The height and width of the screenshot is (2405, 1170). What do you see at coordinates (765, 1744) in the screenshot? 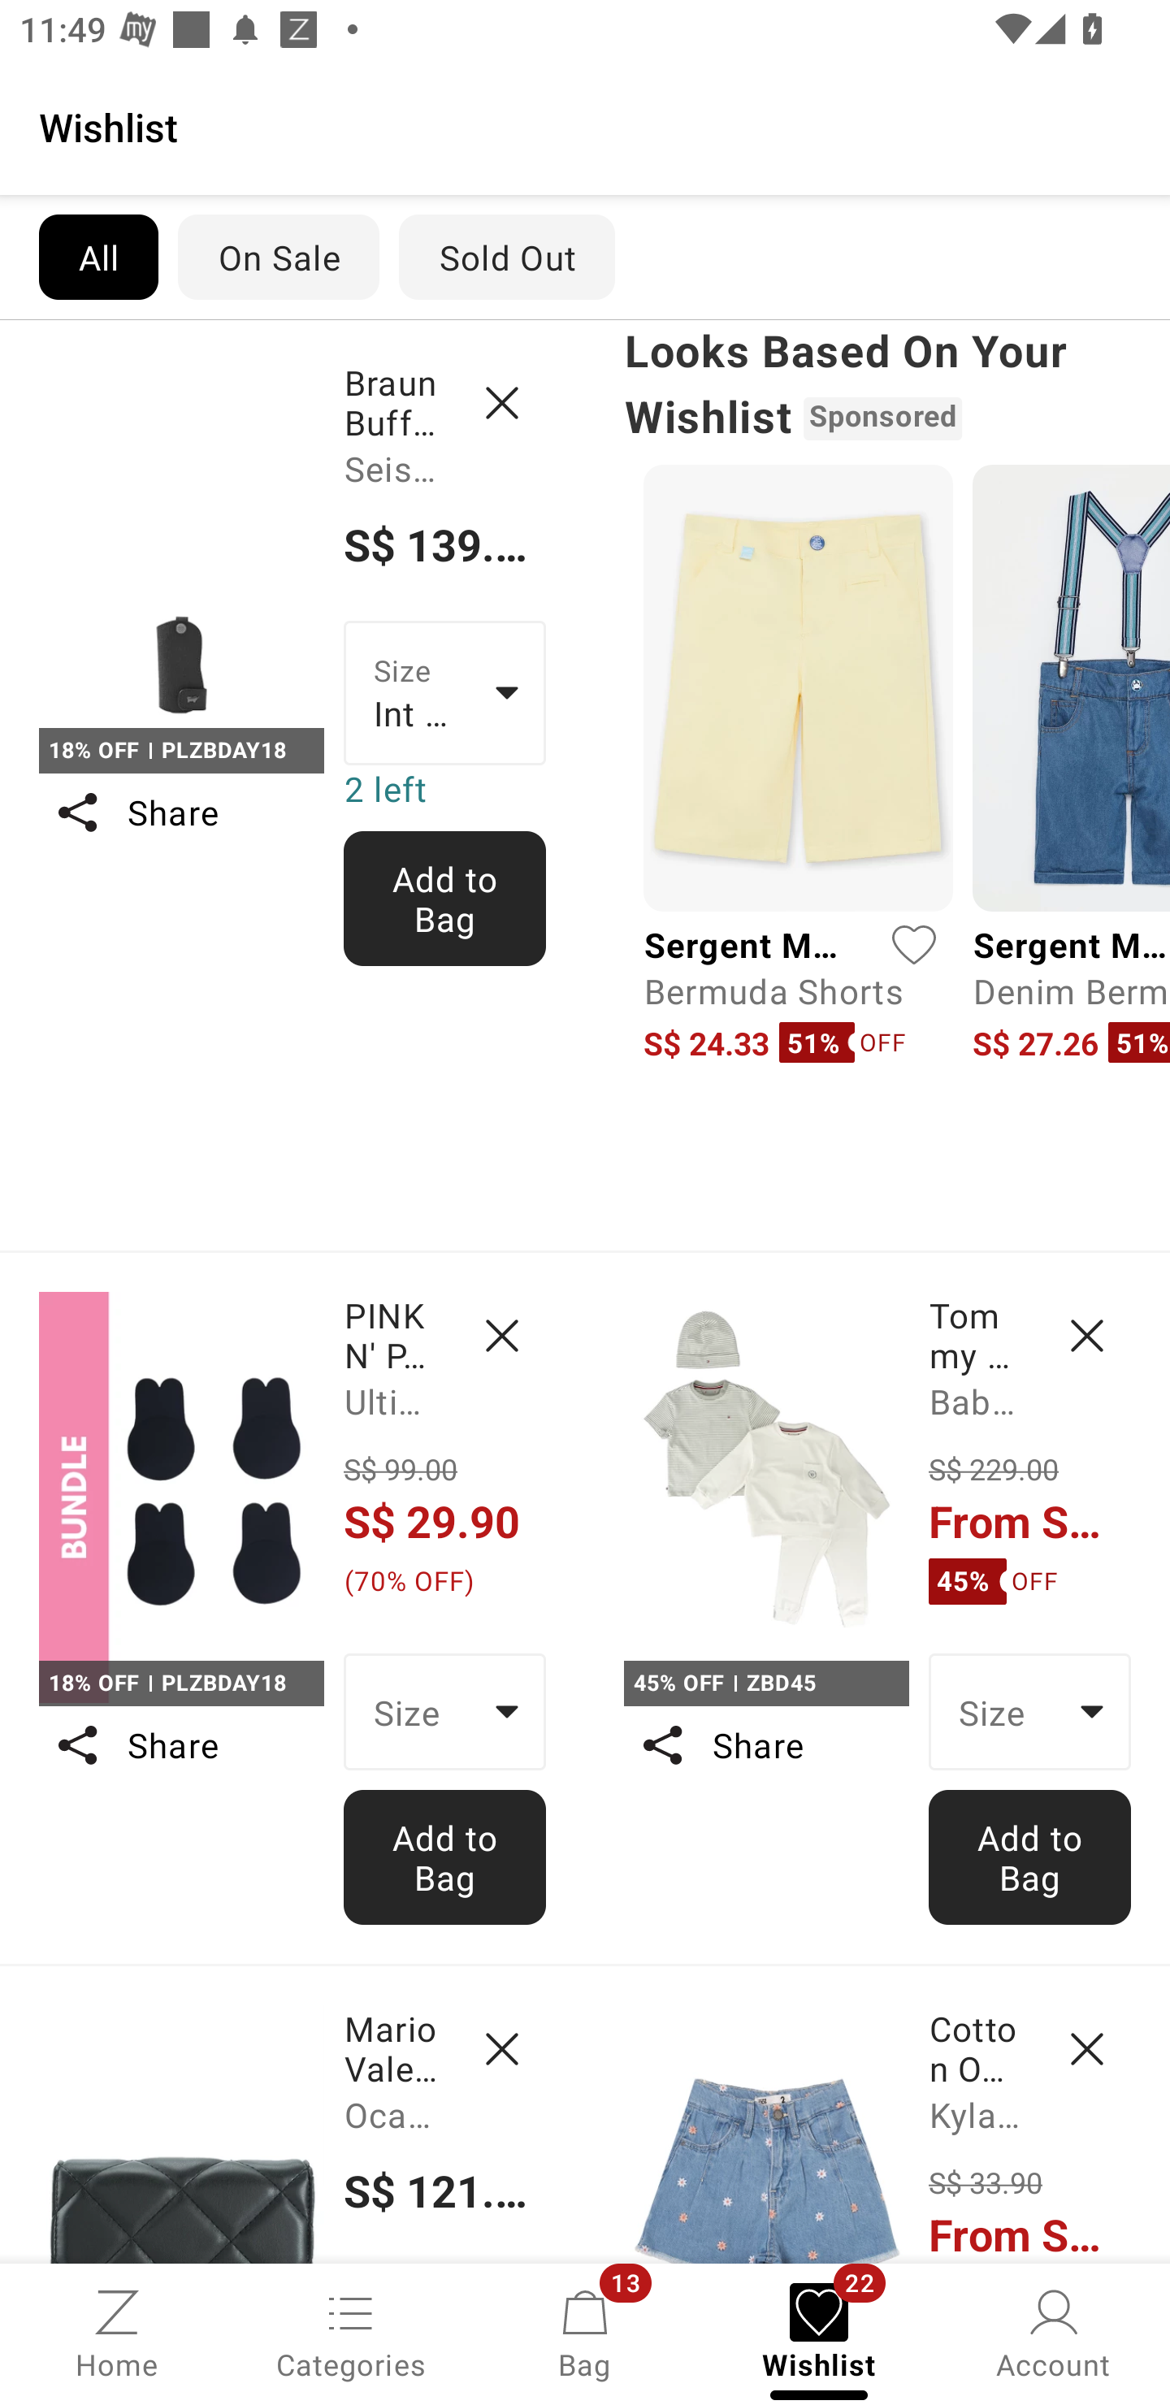
I see `Share` at bounding box center [765, 1744].